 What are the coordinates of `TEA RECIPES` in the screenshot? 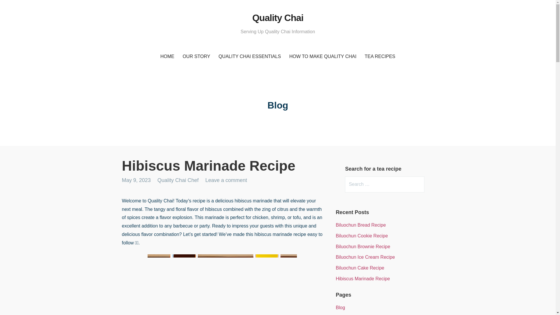 It's located at (380, 57).